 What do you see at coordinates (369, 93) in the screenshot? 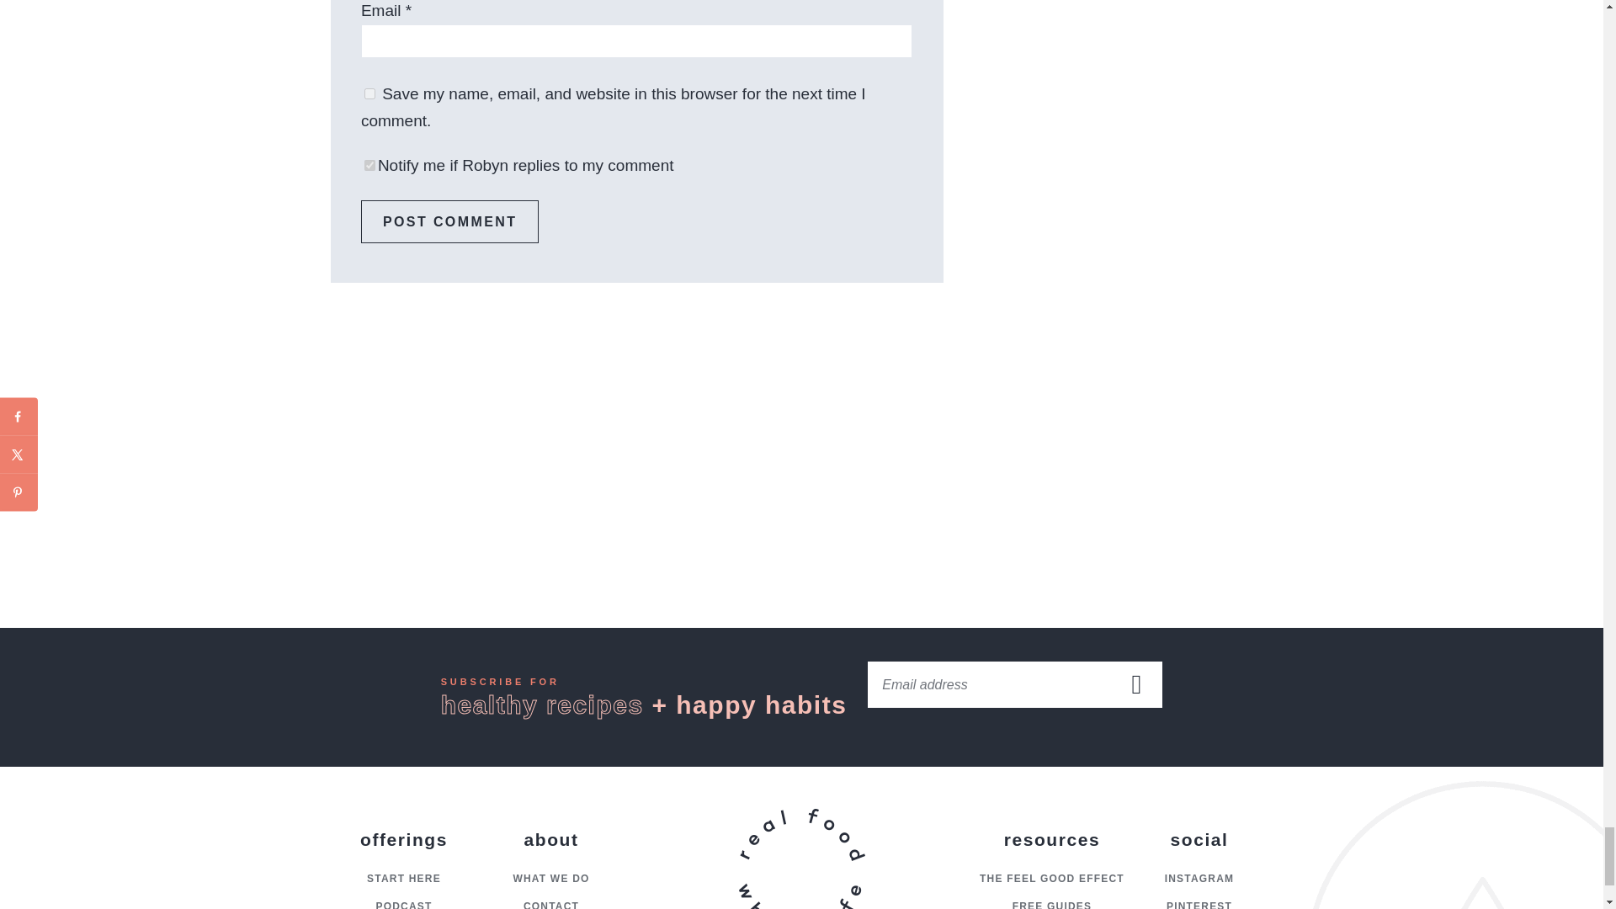
I see `yes` at bounding box center [369, 93].